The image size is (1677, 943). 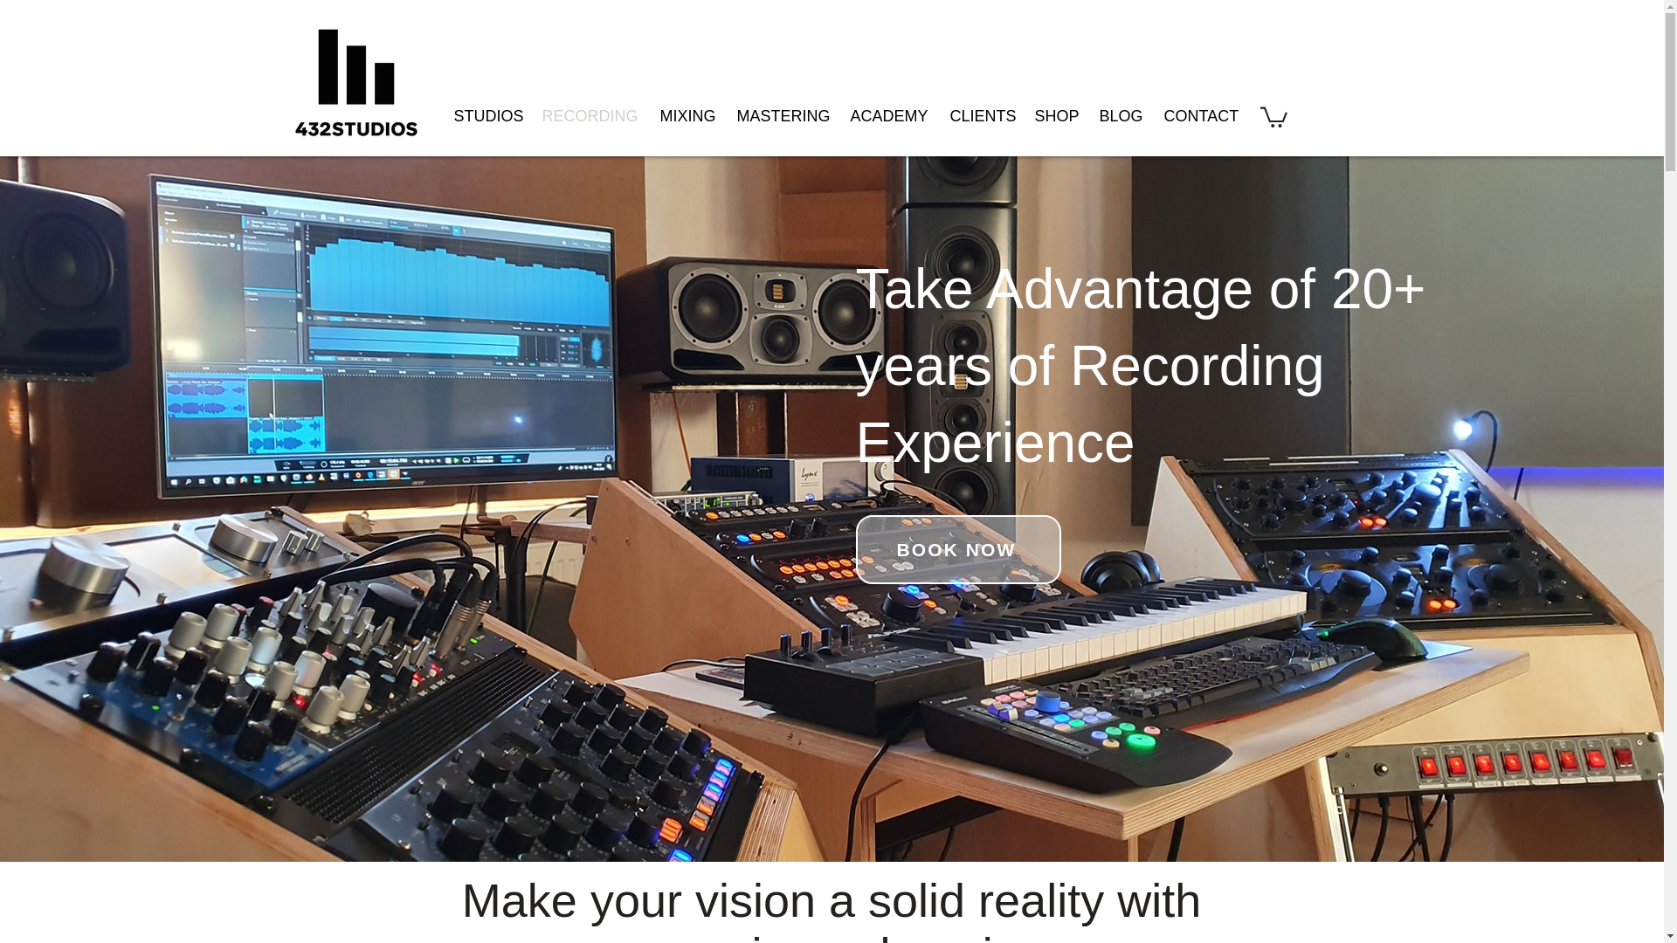 What do you see at coordinates (1057, 116) in the screenshot?
I see `SHOP` at bounding box center [1057, 116].